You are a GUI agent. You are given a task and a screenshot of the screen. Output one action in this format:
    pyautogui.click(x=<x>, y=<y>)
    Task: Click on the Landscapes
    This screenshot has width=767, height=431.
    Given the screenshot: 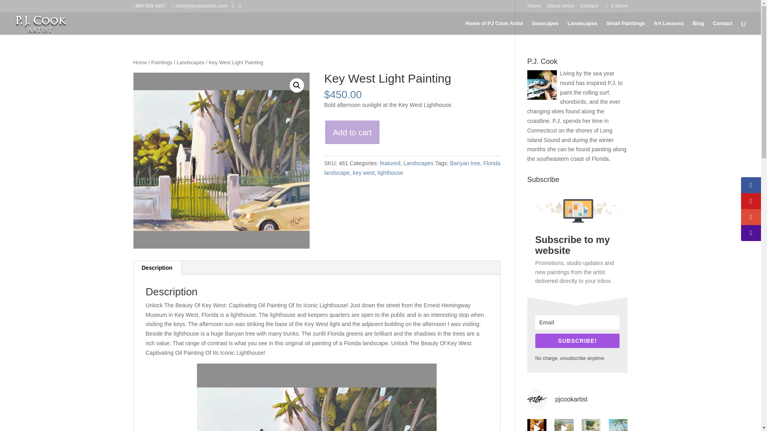 What is the action you would take?
    pyautogui.click(x=582, y=28)
    